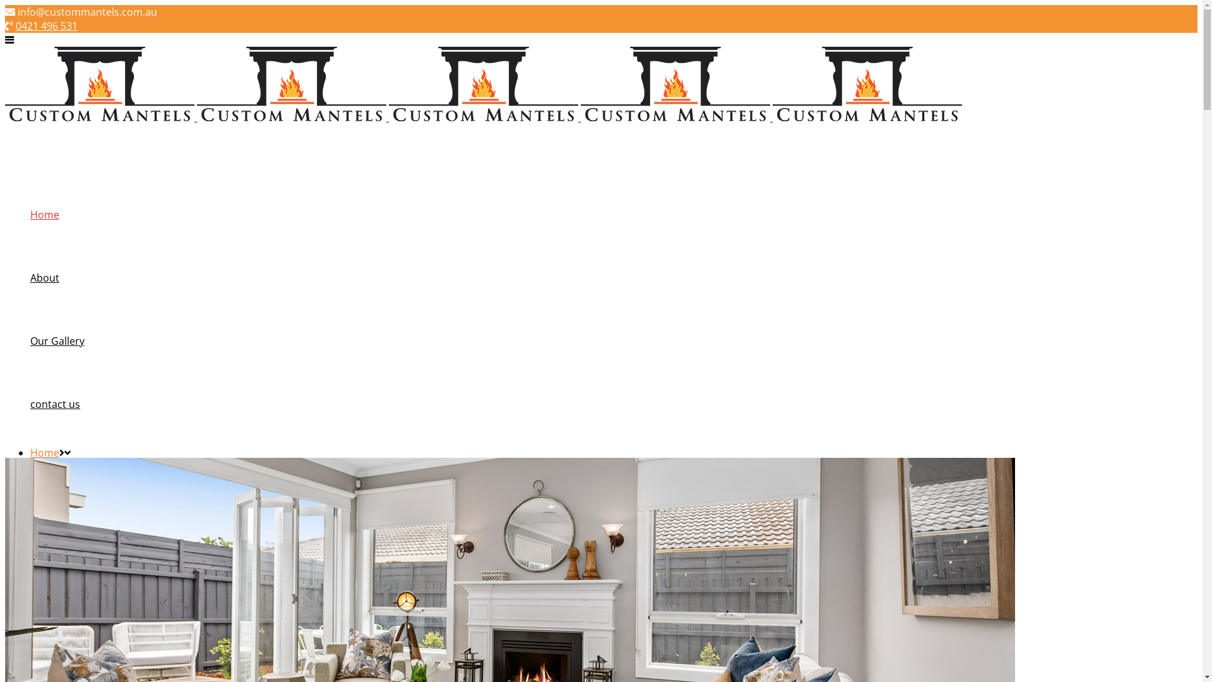  Describe the element at coordinates (57, 481) in the screenshot. I see `Our Gallery` at that location.